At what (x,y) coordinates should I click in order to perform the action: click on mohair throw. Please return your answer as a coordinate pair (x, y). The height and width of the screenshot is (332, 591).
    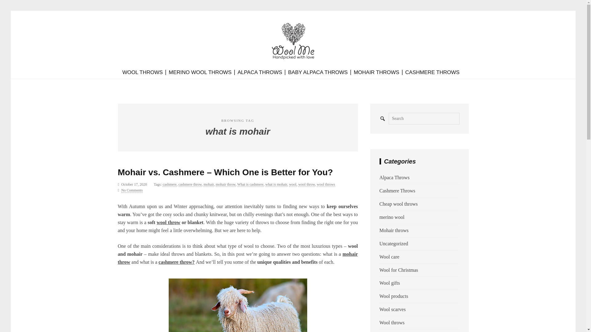
    Looking at the image, I should click on (238, 258).